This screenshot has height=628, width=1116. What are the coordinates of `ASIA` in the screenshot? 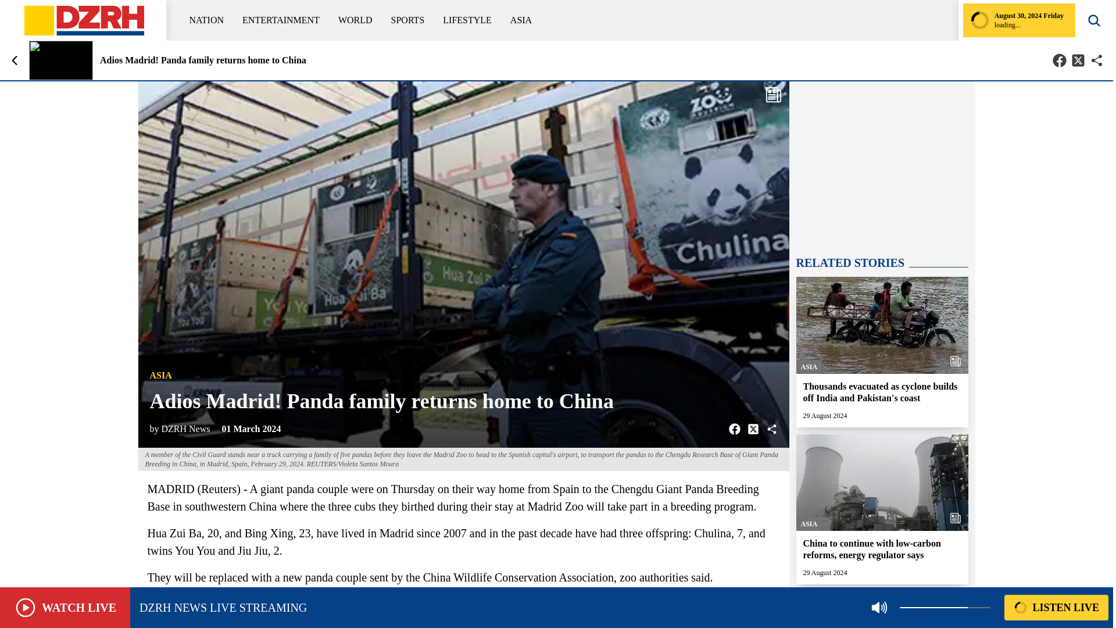 It's located at (521, 20).